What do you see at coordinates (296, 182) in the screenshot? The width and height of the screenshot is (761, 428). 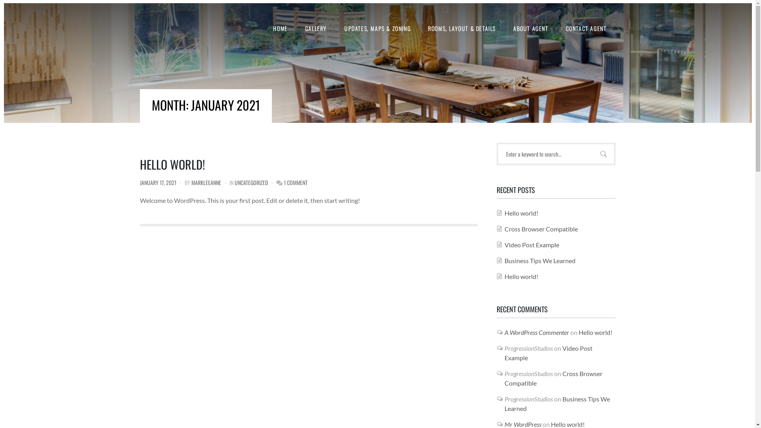 I see `1 COMMENT` at bounding box center [296, 182].